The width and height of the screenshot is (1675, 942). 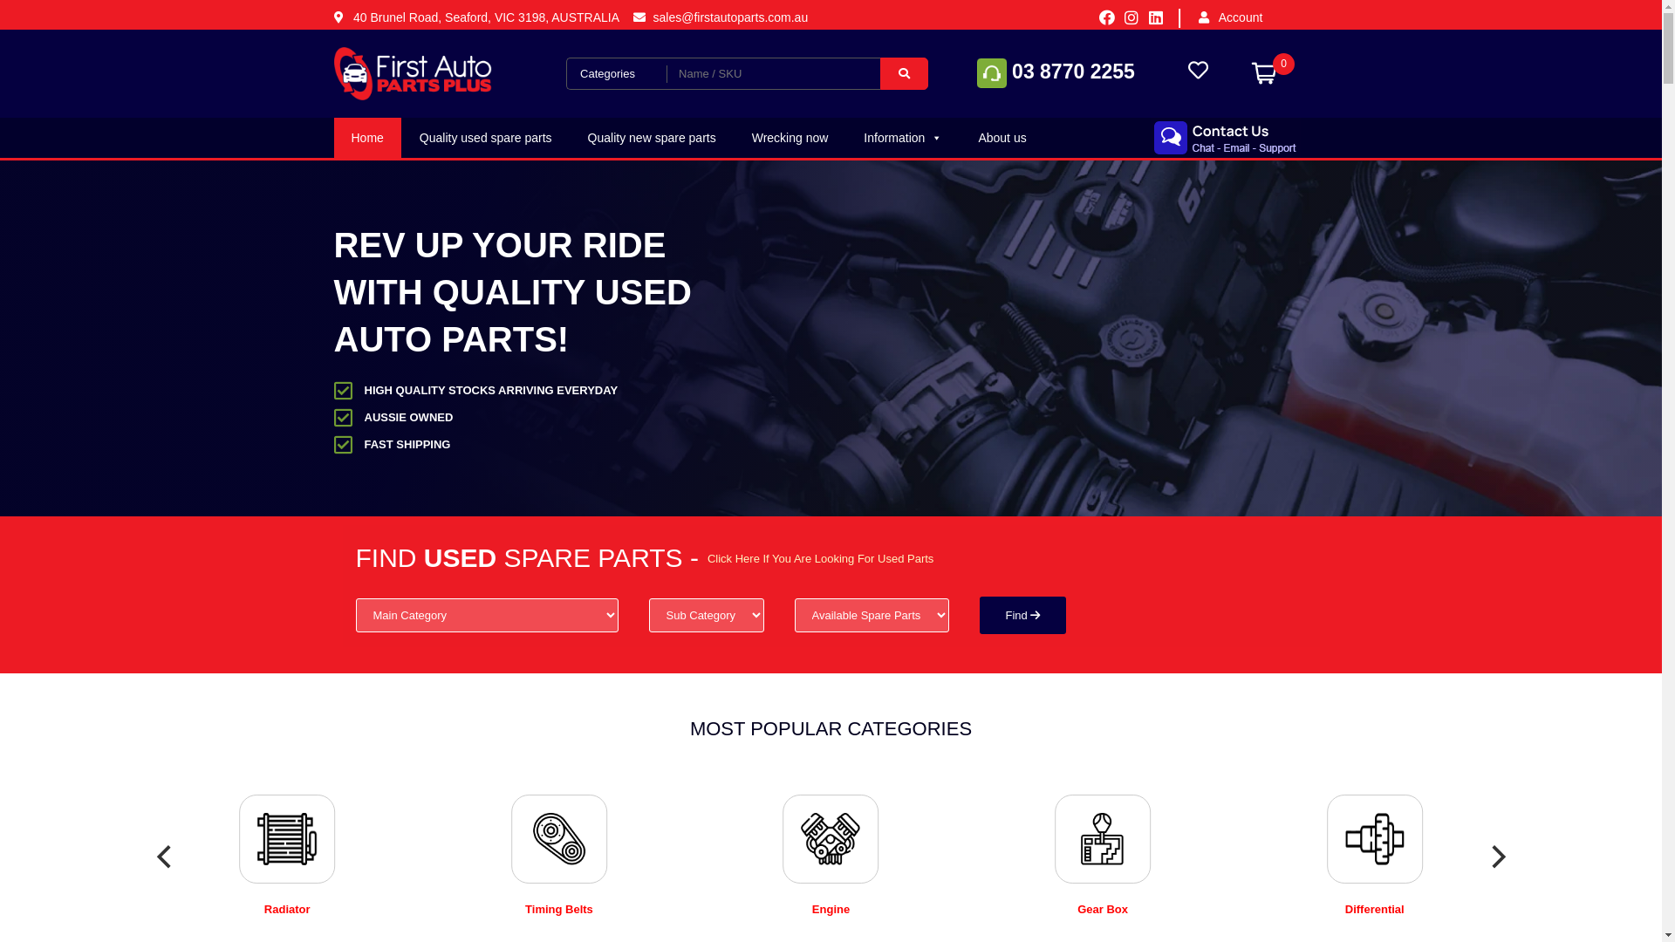 What do you see at coordinates (1264, 73) in the screenshot?
I see `0` at bounding box center [1264, 73].